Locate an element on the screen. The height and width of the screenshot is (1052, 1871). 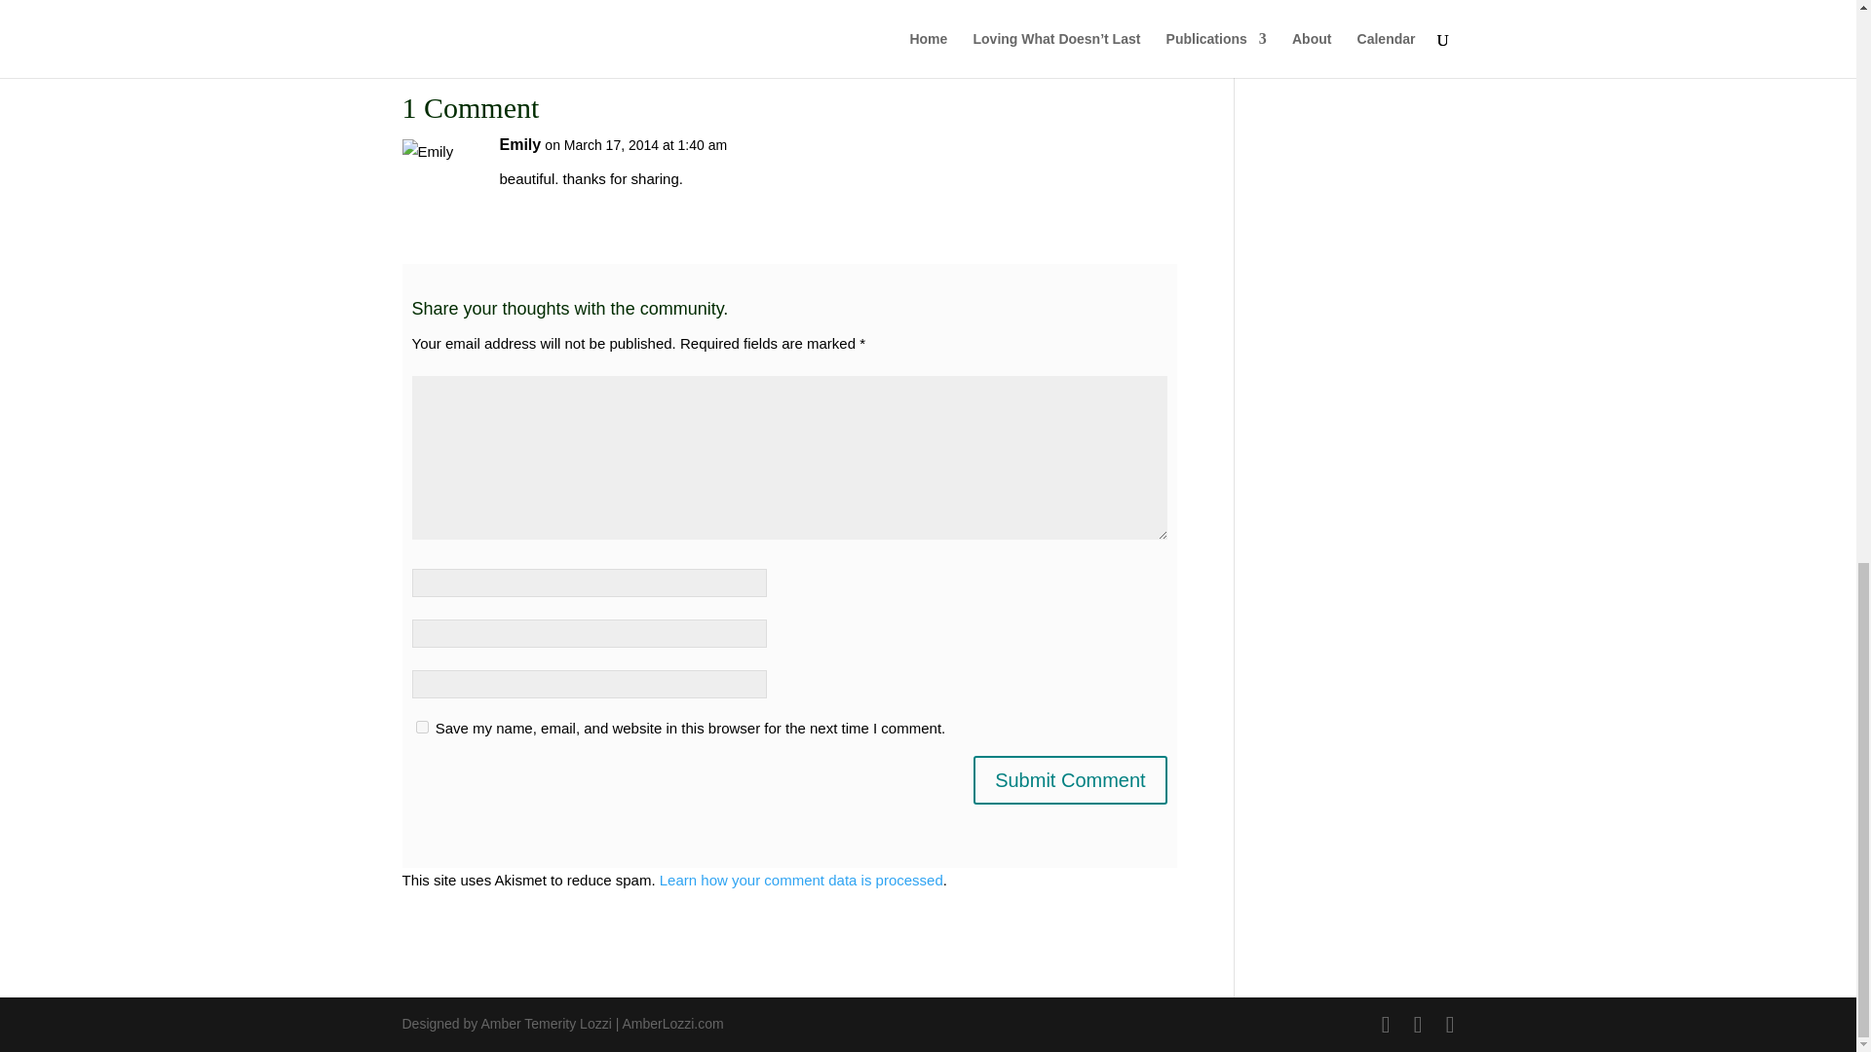
Reply is located at coordinates (1130, 164).